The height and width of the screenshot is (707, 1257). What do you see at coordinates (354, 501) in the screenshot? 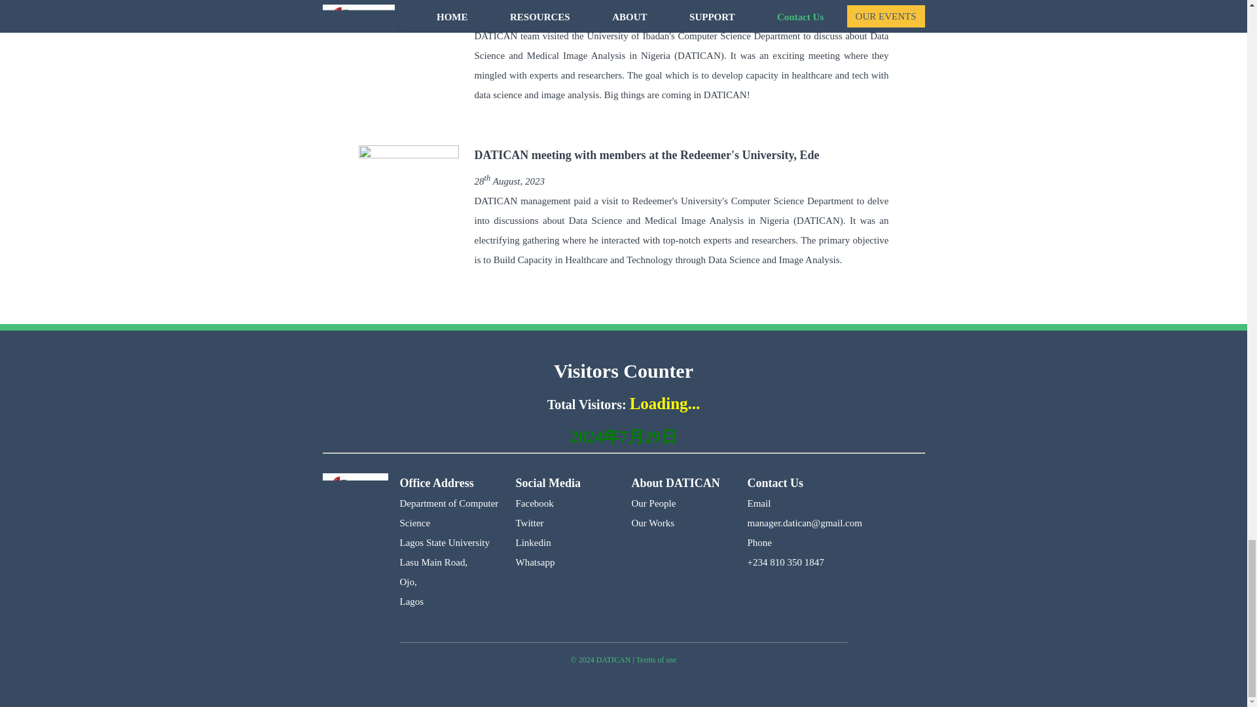
I see `Back Home` at bounding box center [354, 501].